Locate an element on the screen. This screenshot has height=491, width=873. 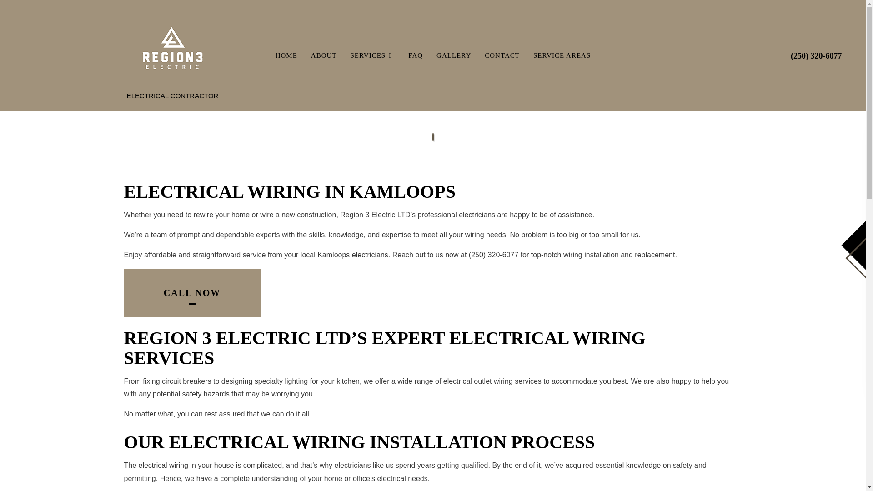
SERVICES is located at coordinates (373, 55).